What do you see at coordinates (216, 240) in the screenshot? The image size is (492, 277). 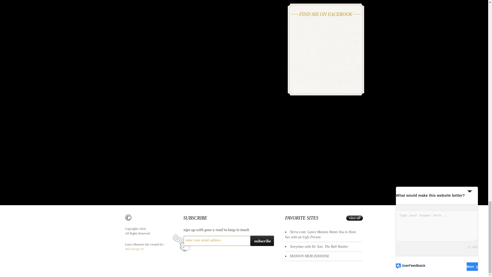 I see `enter your email address` at bounding box center [216, 240].